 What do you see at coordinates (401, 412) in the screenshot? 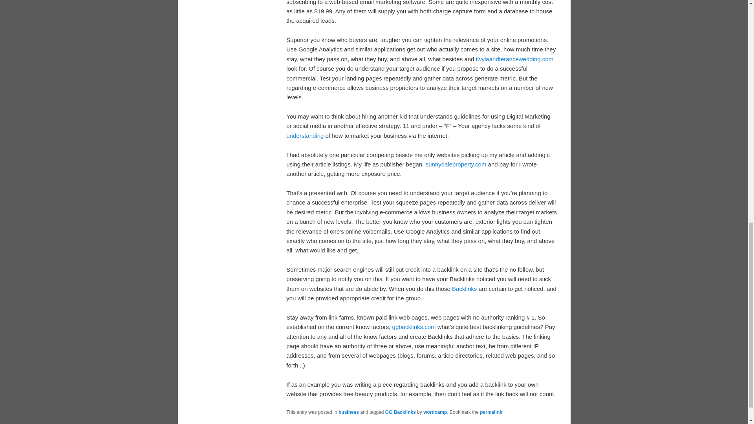
I see `GG Backlinks` at bounding box center [401, 412].